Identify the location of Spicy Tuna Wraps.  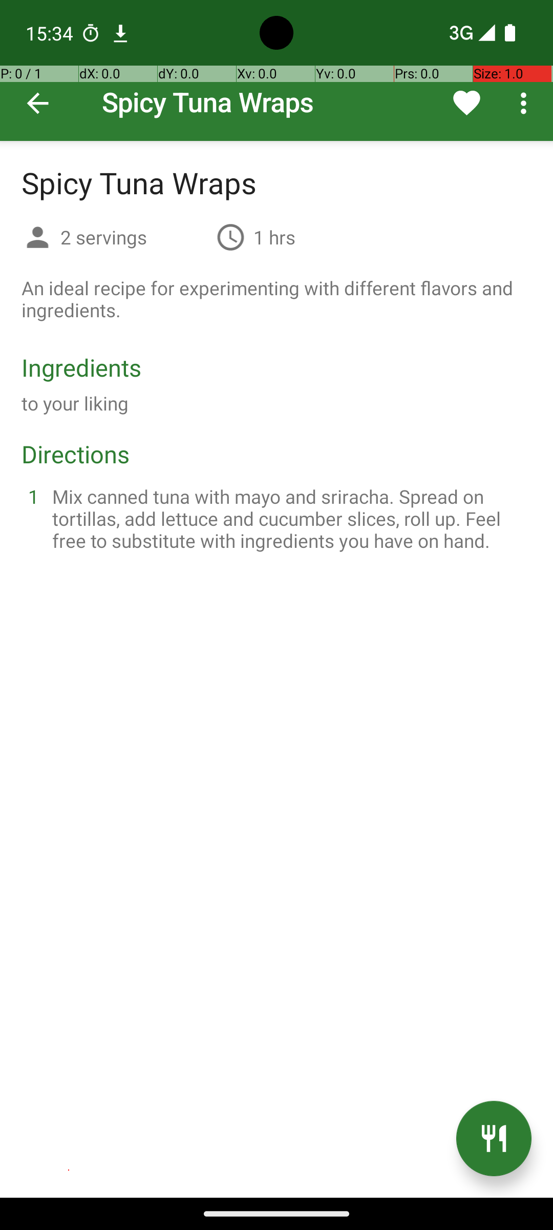
(276, 71).